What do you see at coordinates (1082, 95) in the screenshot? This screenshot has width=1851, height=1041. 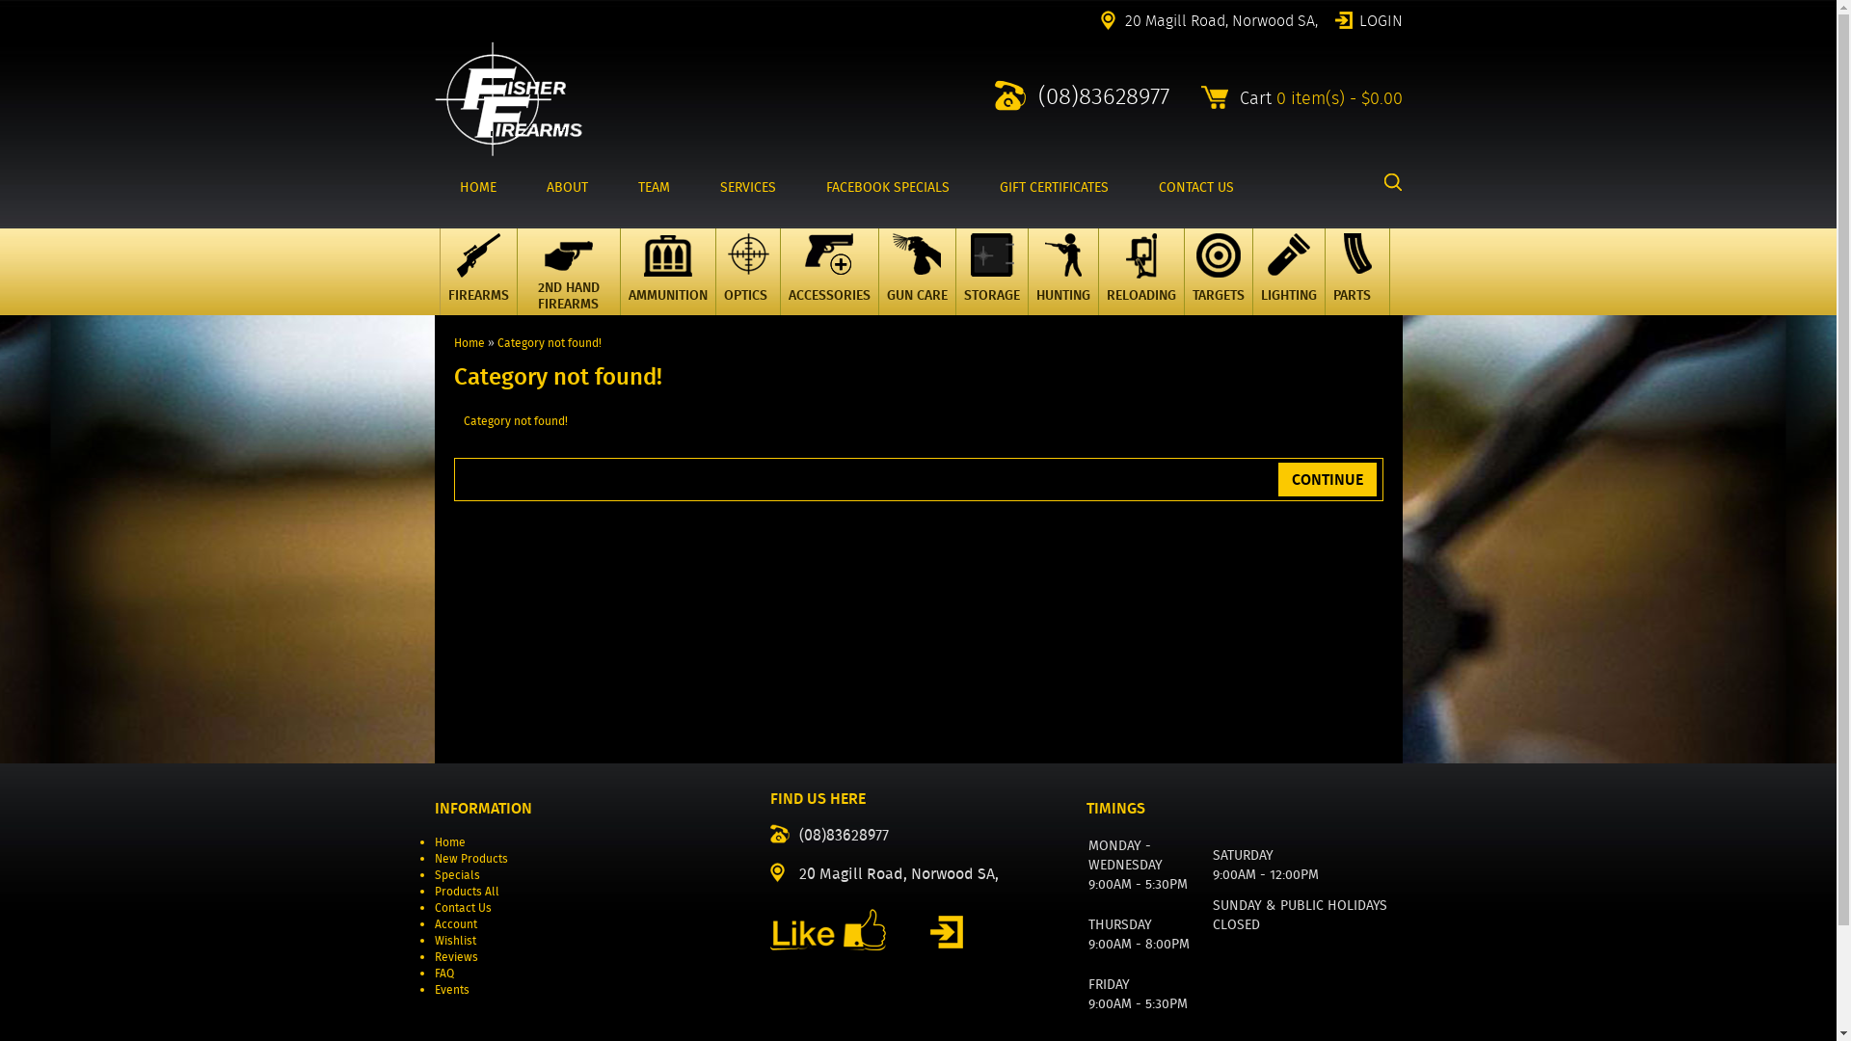 I see `(08)83628977` at bounding box center [1082, 95].